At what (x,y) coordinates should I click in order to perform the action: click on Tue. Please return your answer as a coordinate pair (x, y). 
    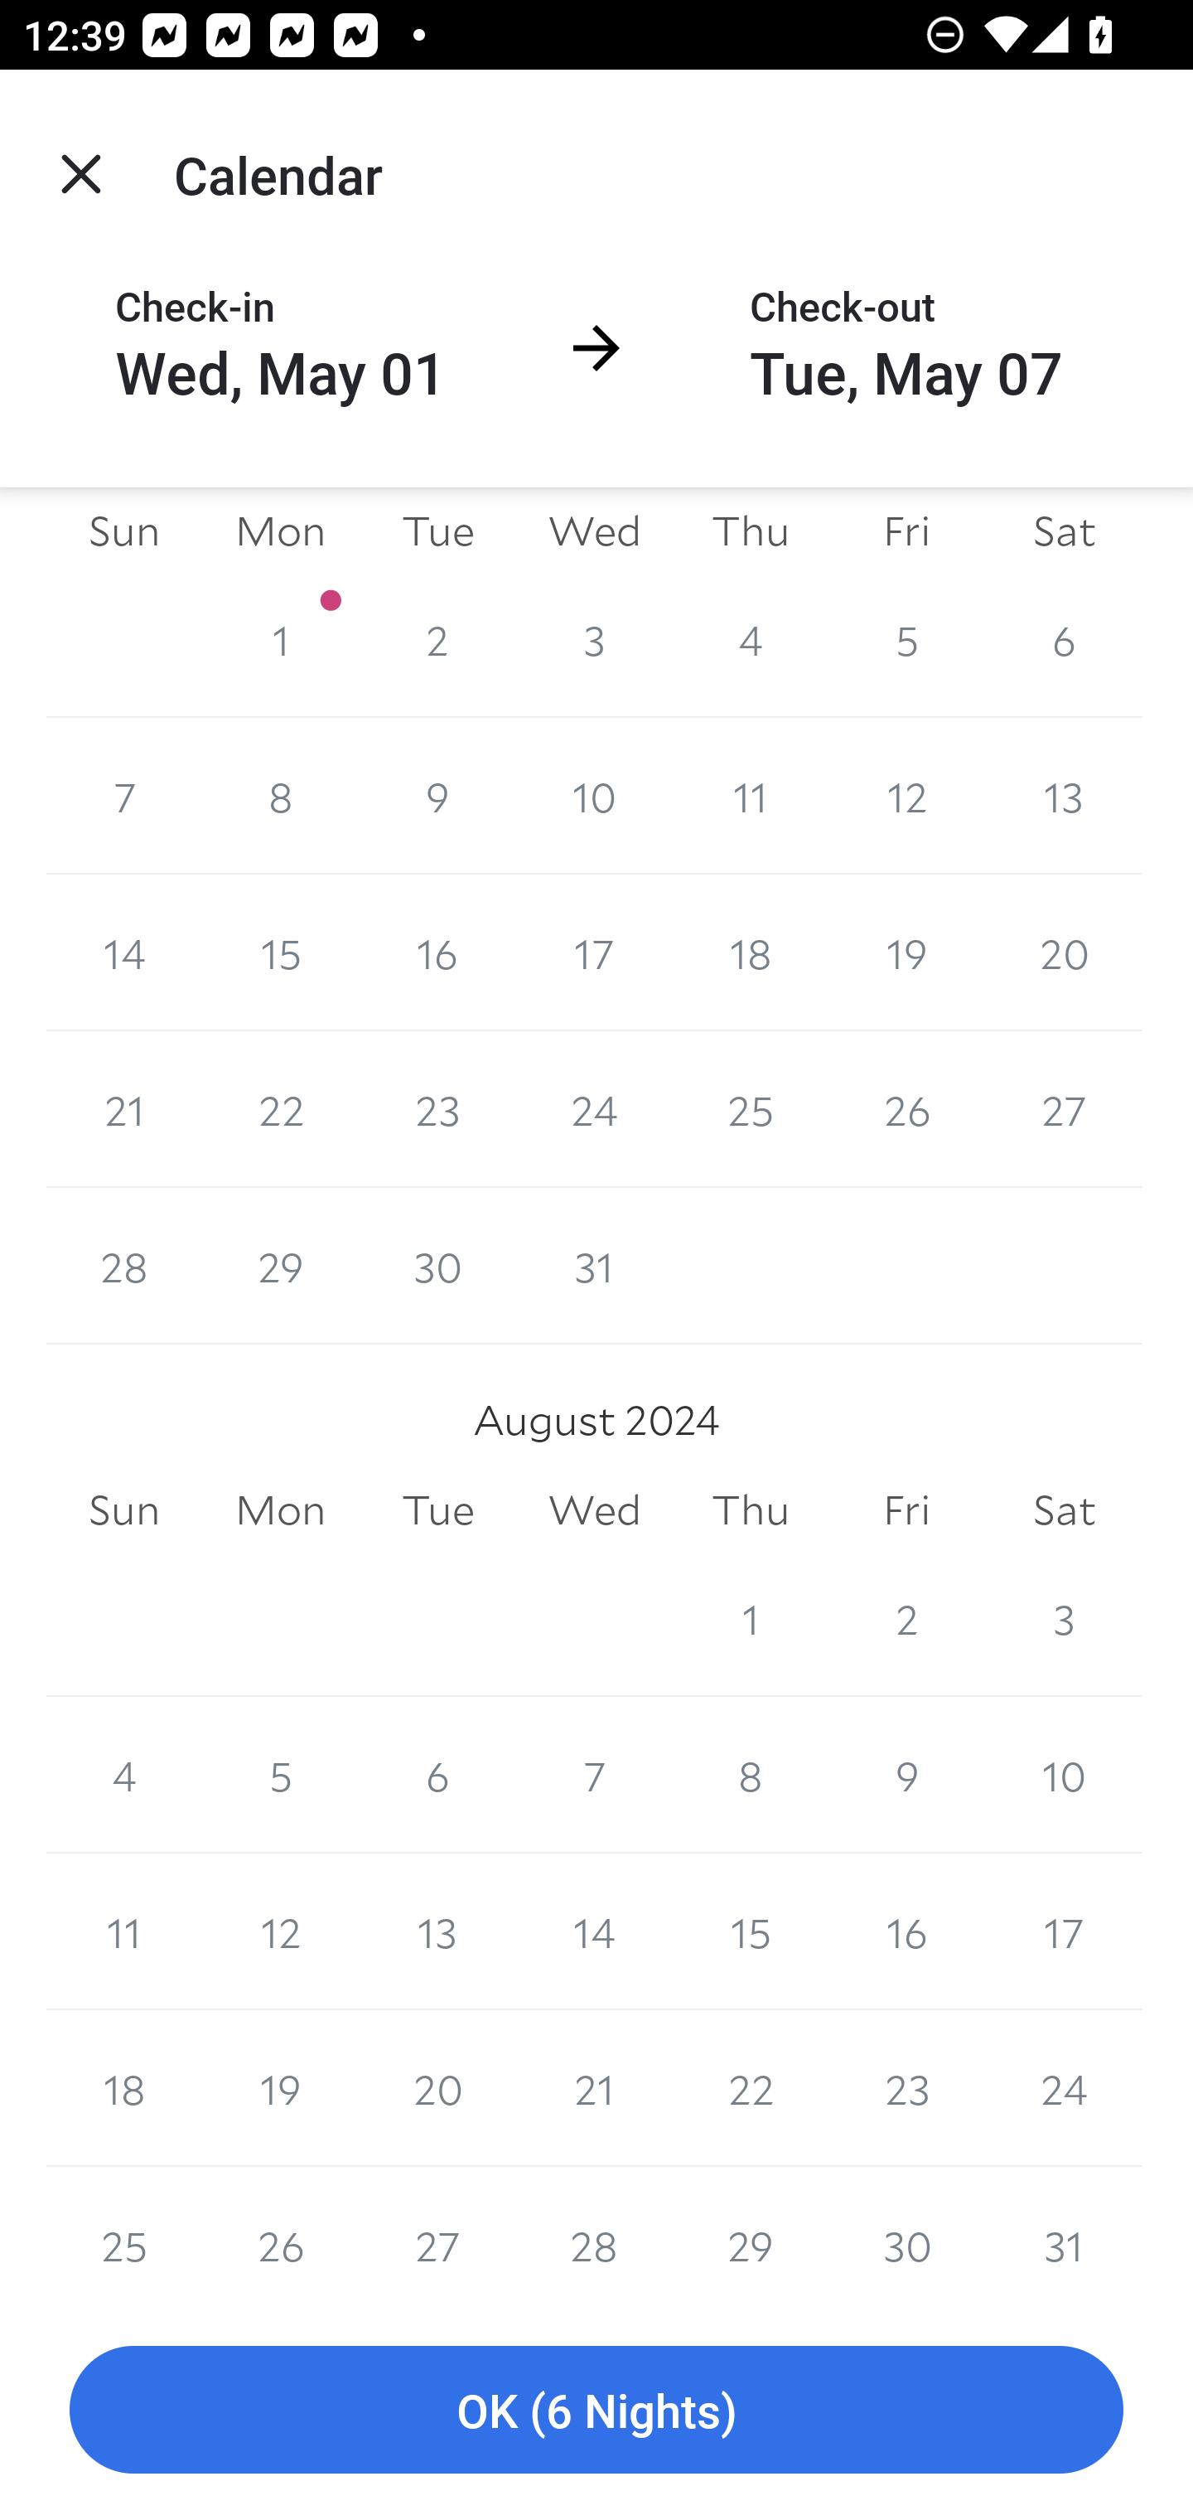
    Looking at the image, I should click on (437, 1510).